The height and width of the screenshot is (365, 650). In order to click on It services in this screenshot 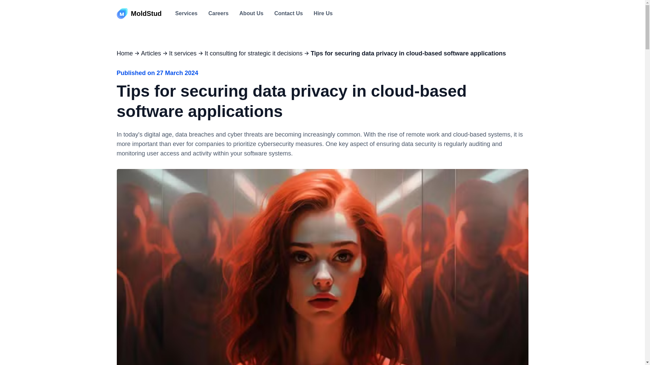, I will do `click(183, 53)`.